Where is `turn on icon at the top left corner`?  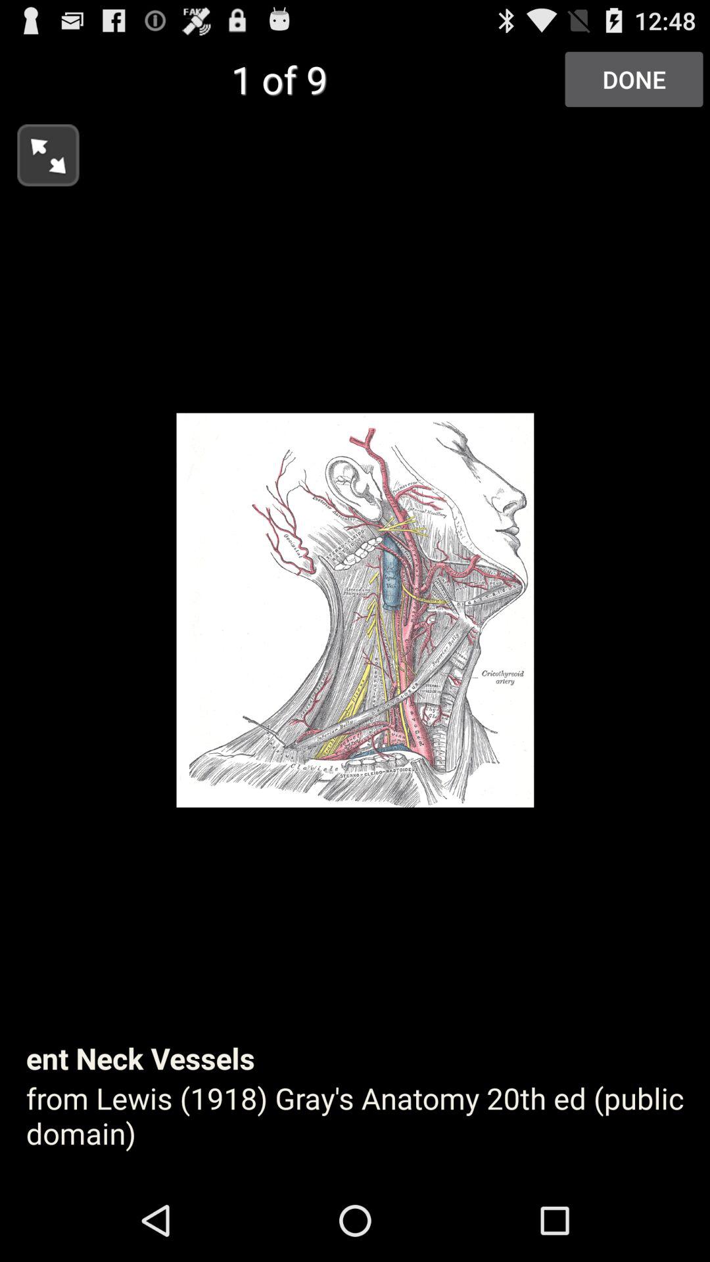 turn on icon at the top left corner is located at coordinates (39, 151).